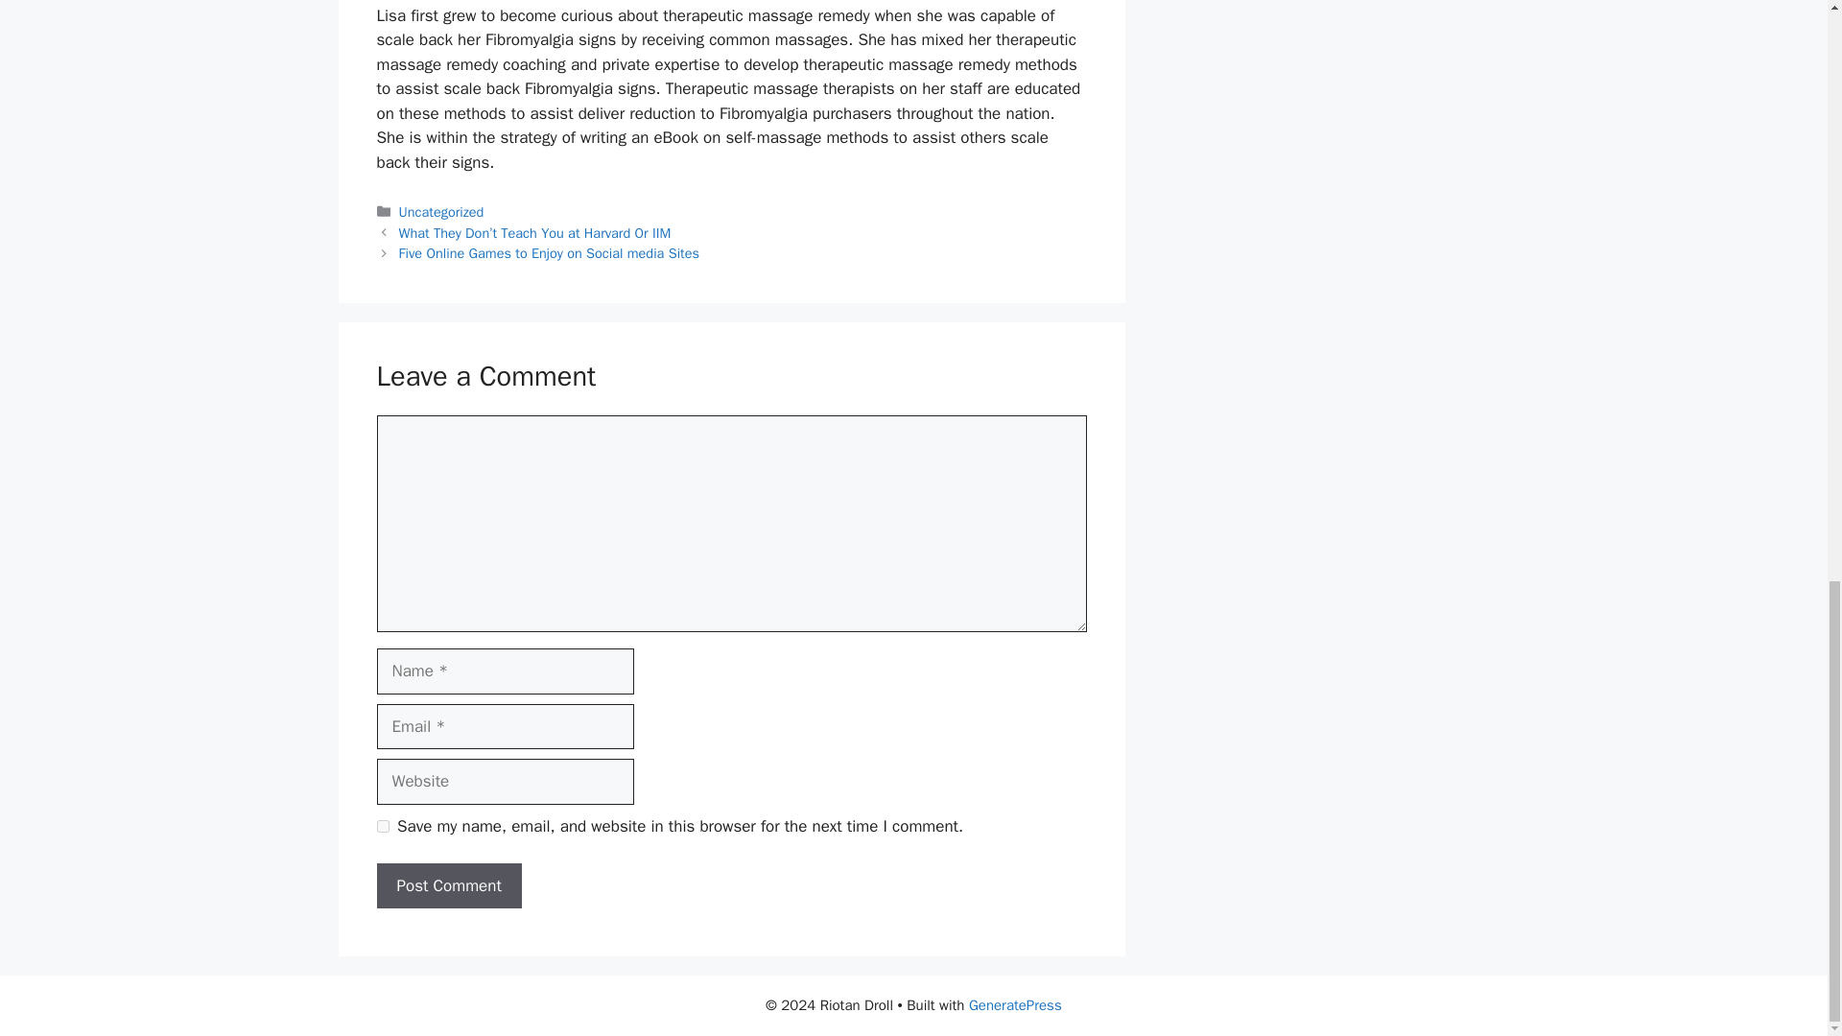 This screenshot has height=1036, width=1842. Describe the element at coordinates (549, 253) in the screenshot. I see `Next` at that location.